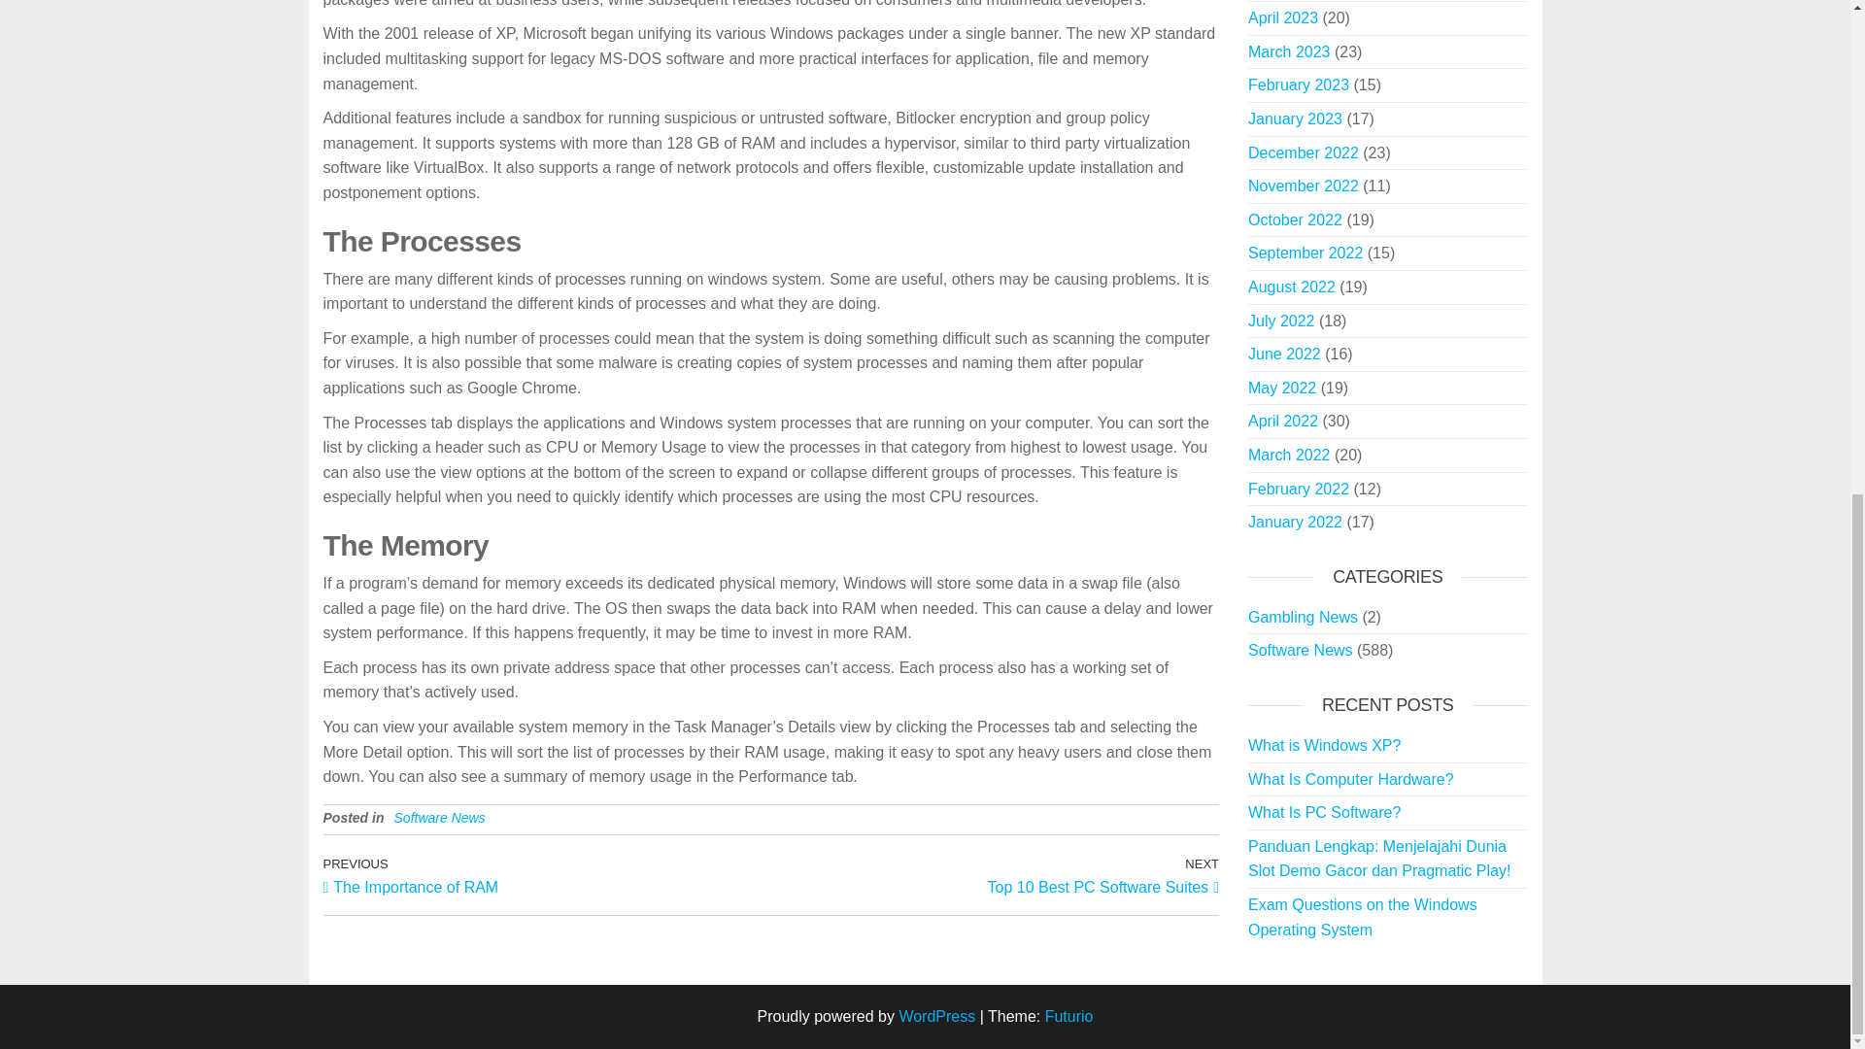 Image resolution: width=1865 pixels, height=1049 pixels. I want to click on January 2023, so click(1280, 321).